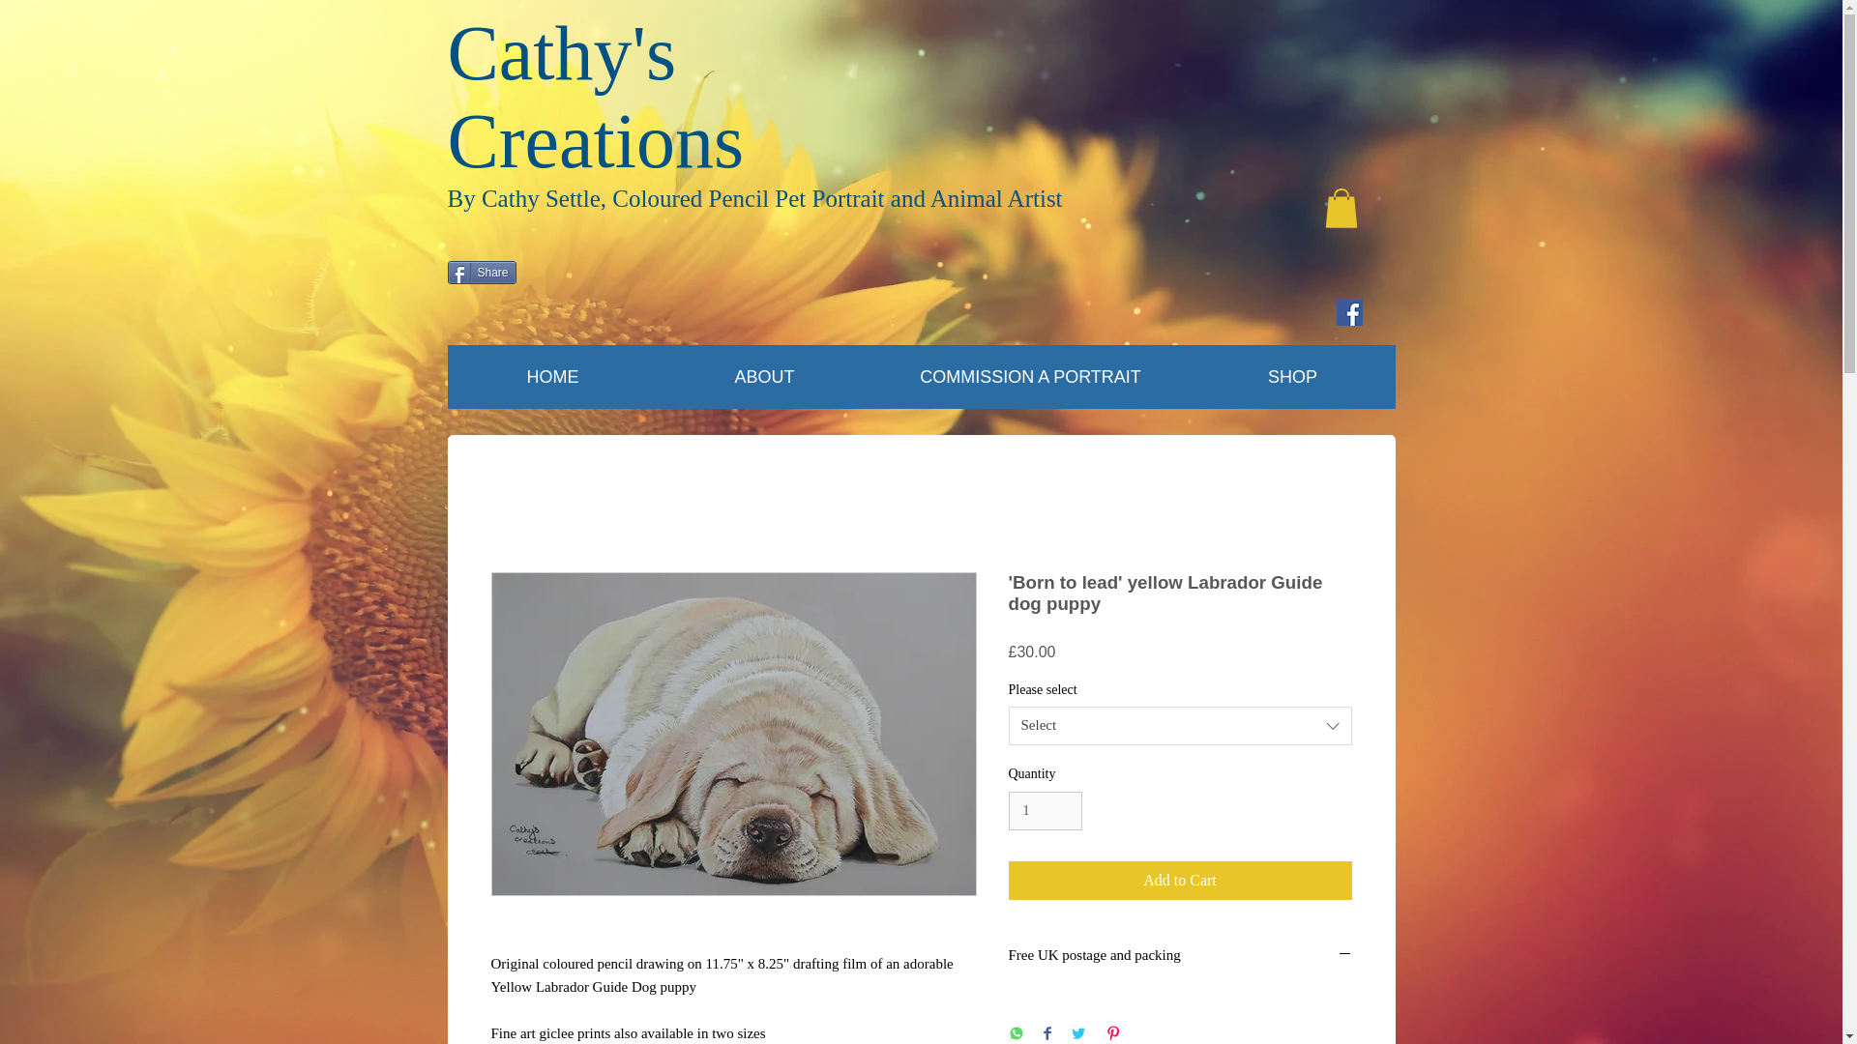 The width and height of the screenshot is (1857, 1044). I want to click on Select, so click(1180, 726).